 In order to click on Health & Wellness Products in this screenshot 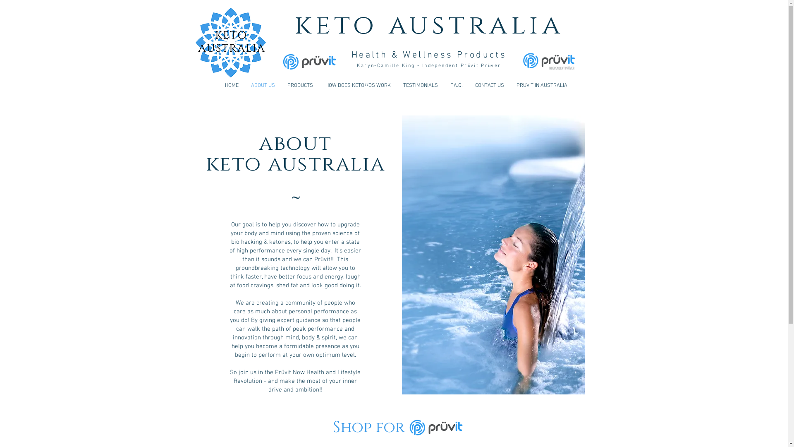, I will do `click(429, 55)`.